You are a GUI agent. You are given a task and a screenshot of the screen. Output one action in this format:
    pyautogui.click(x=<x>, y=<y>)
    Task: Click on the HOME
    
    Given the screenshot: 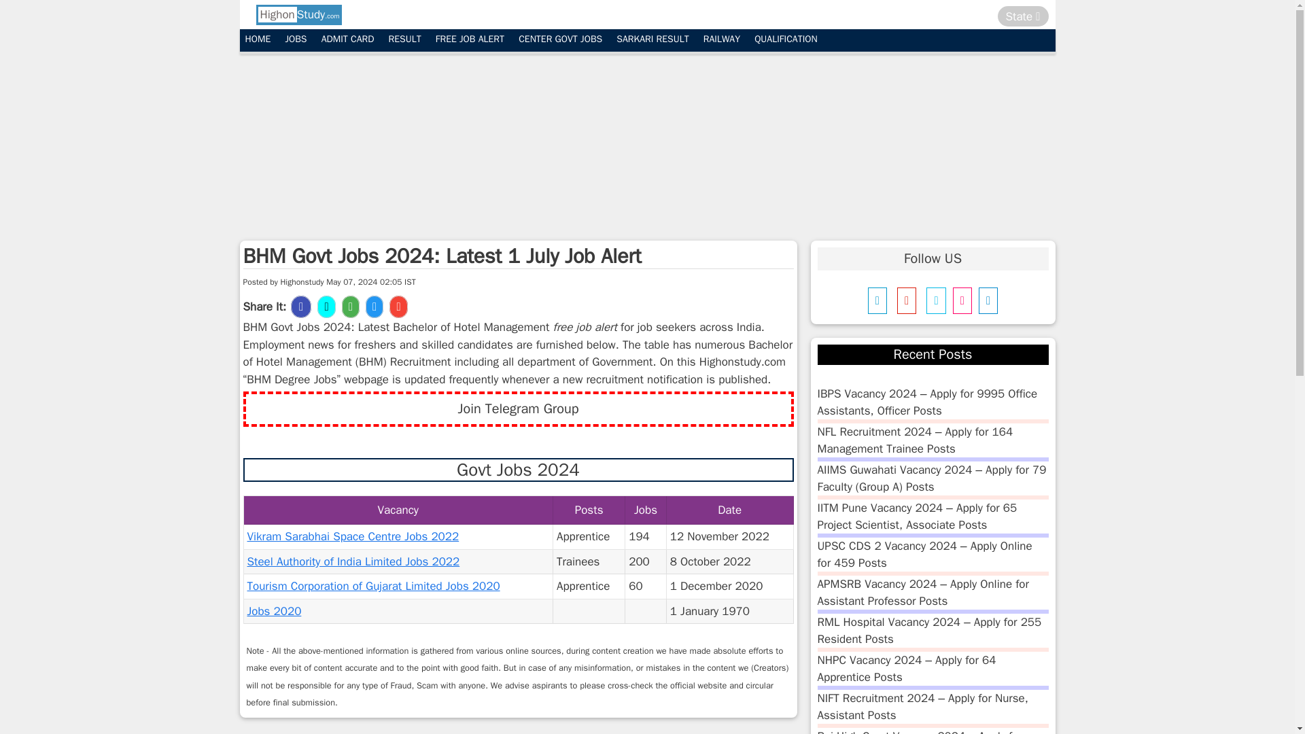 What is the action you would take?
    pyautogui.click(x=257, y=39)
    